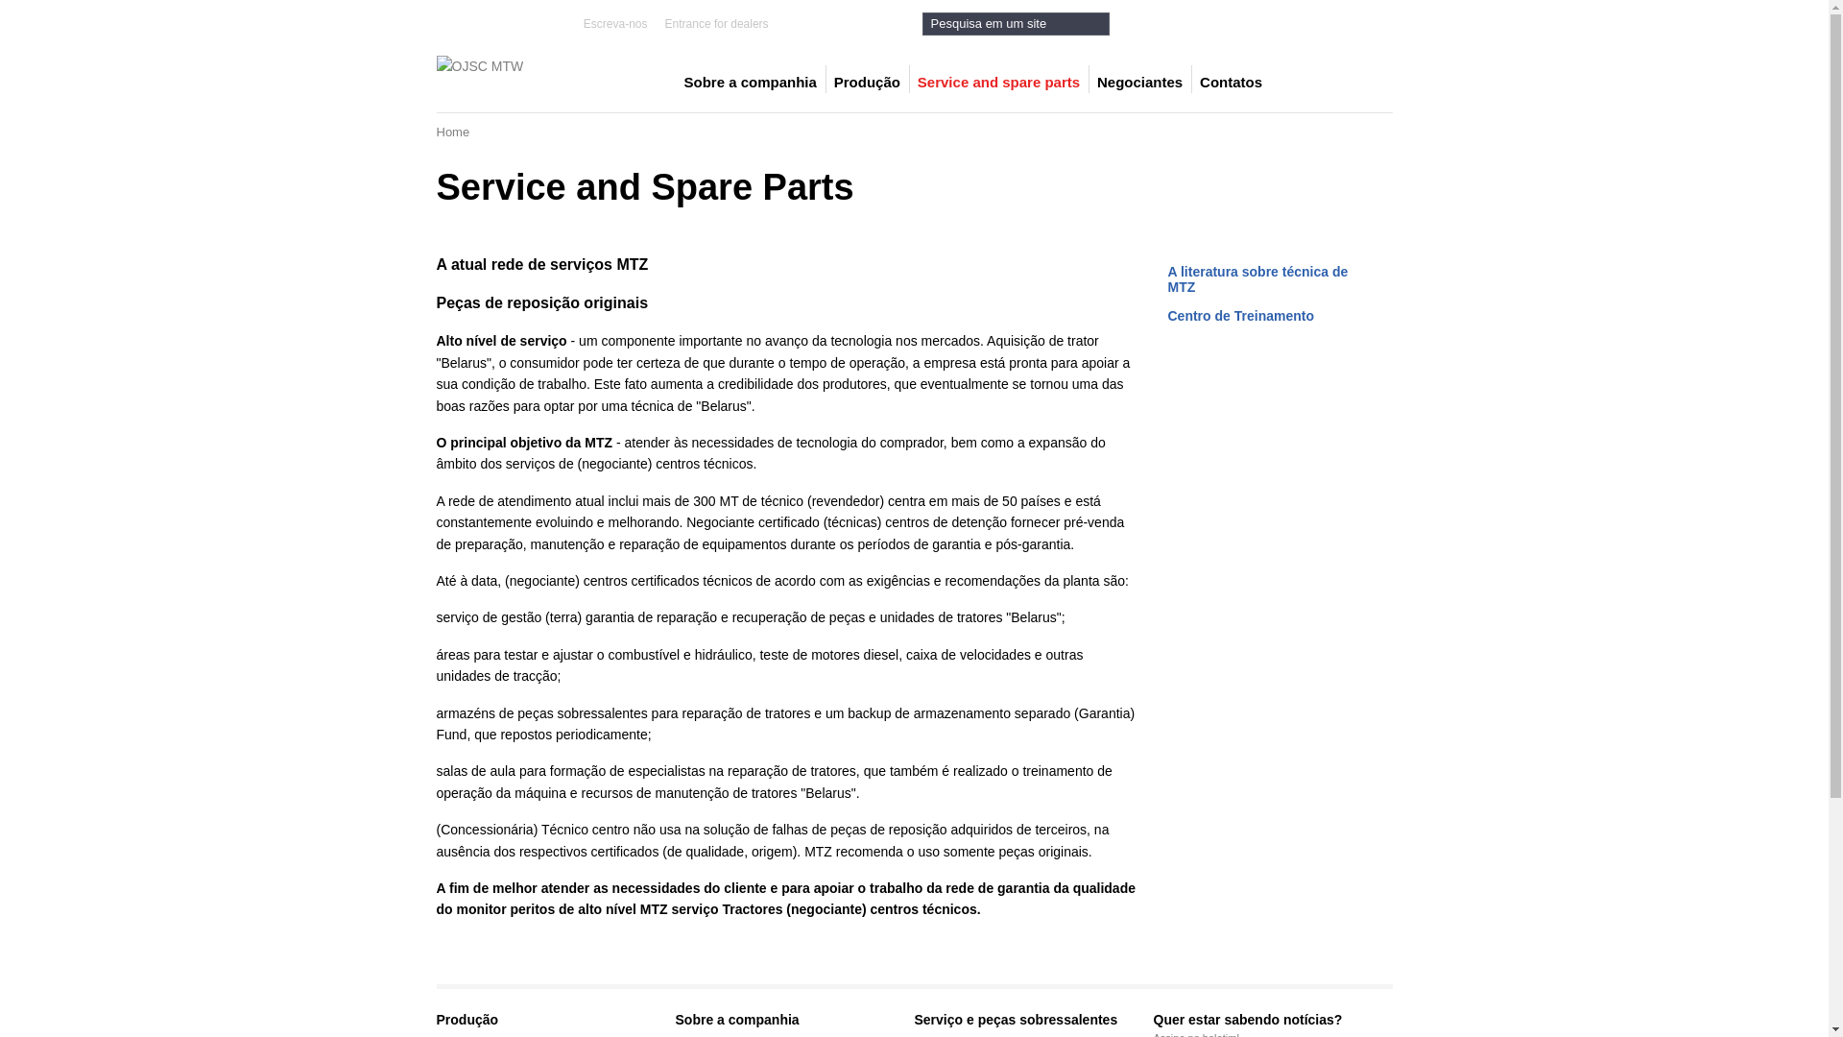  Describe the element at coordinates (750, 83) in the screenshot. I see `Sobre a companhia` at that location.